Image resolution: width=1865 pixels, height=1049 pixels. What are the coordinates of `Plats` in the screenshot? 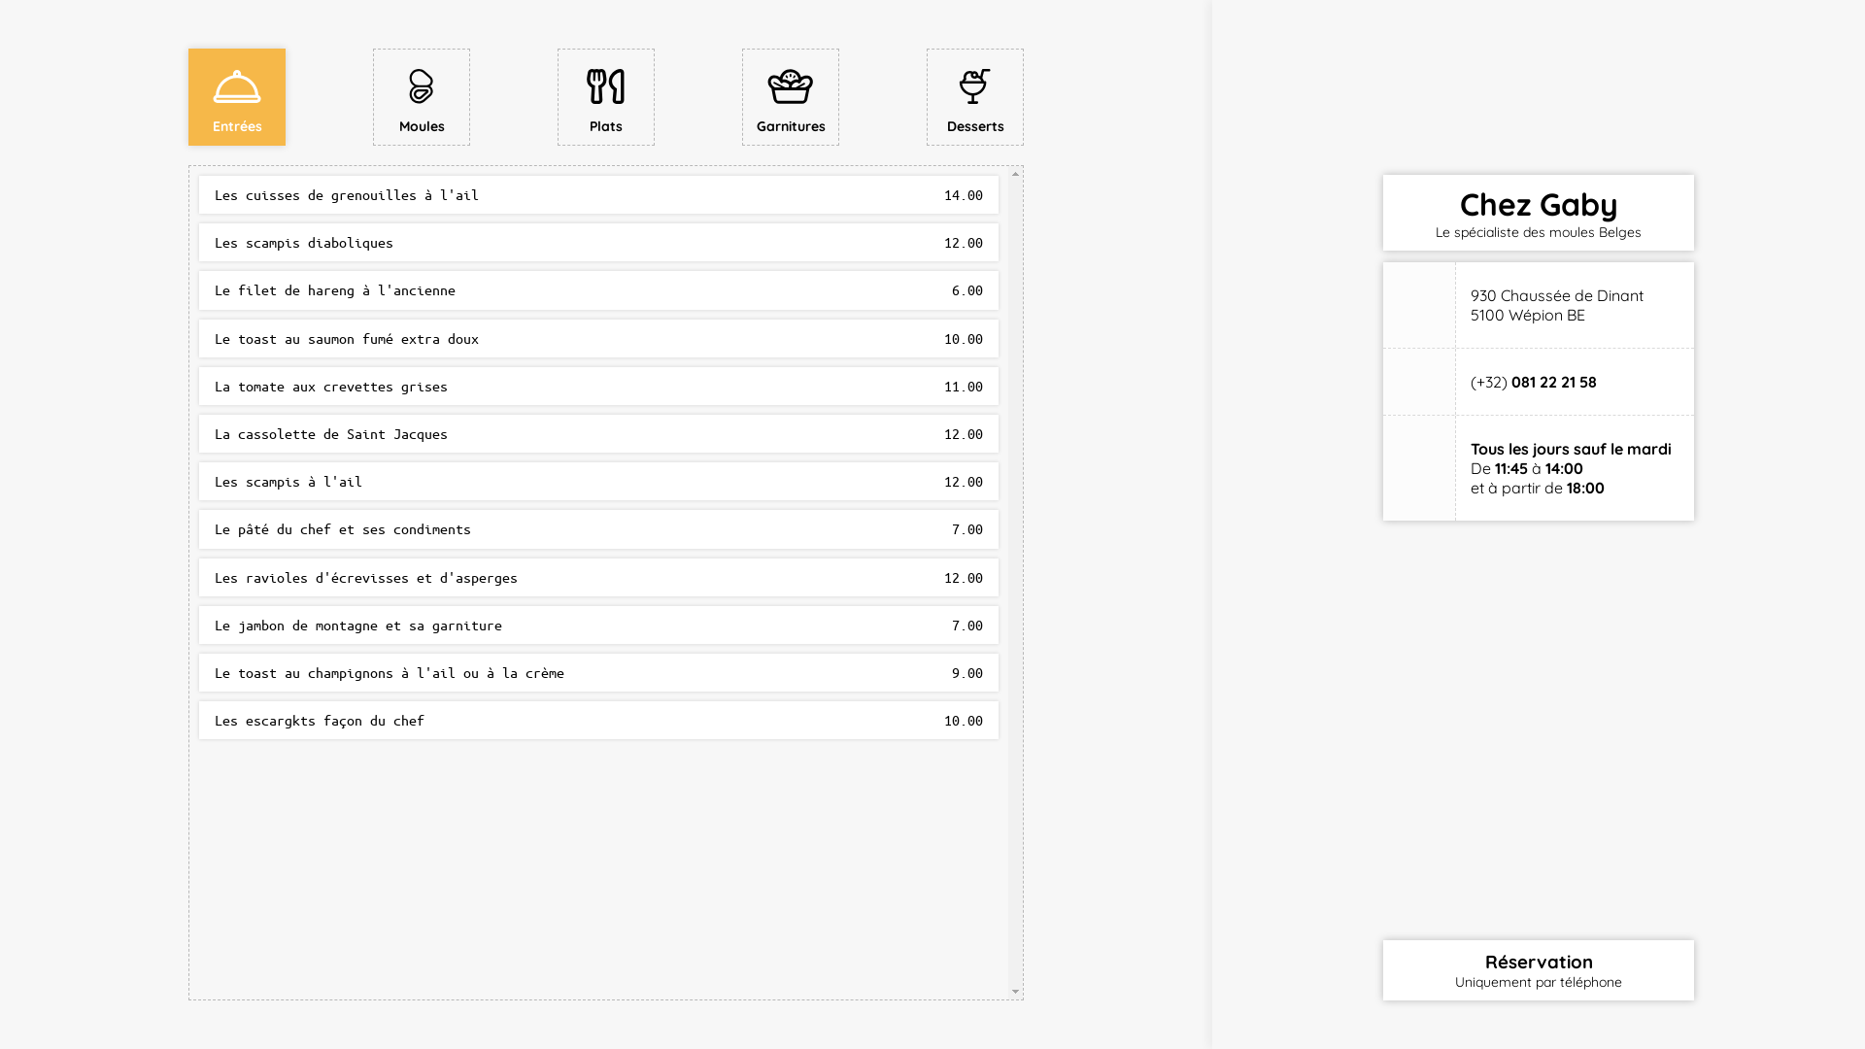 It's located at (606, 97).